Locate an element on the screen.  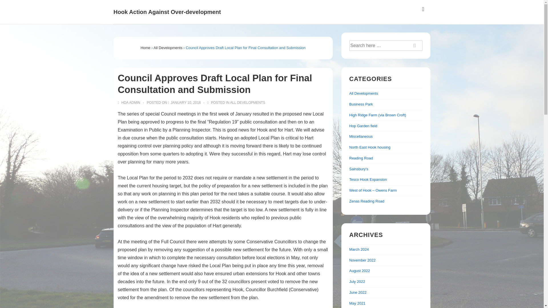
Business Park is located at coordinates (361, 104).